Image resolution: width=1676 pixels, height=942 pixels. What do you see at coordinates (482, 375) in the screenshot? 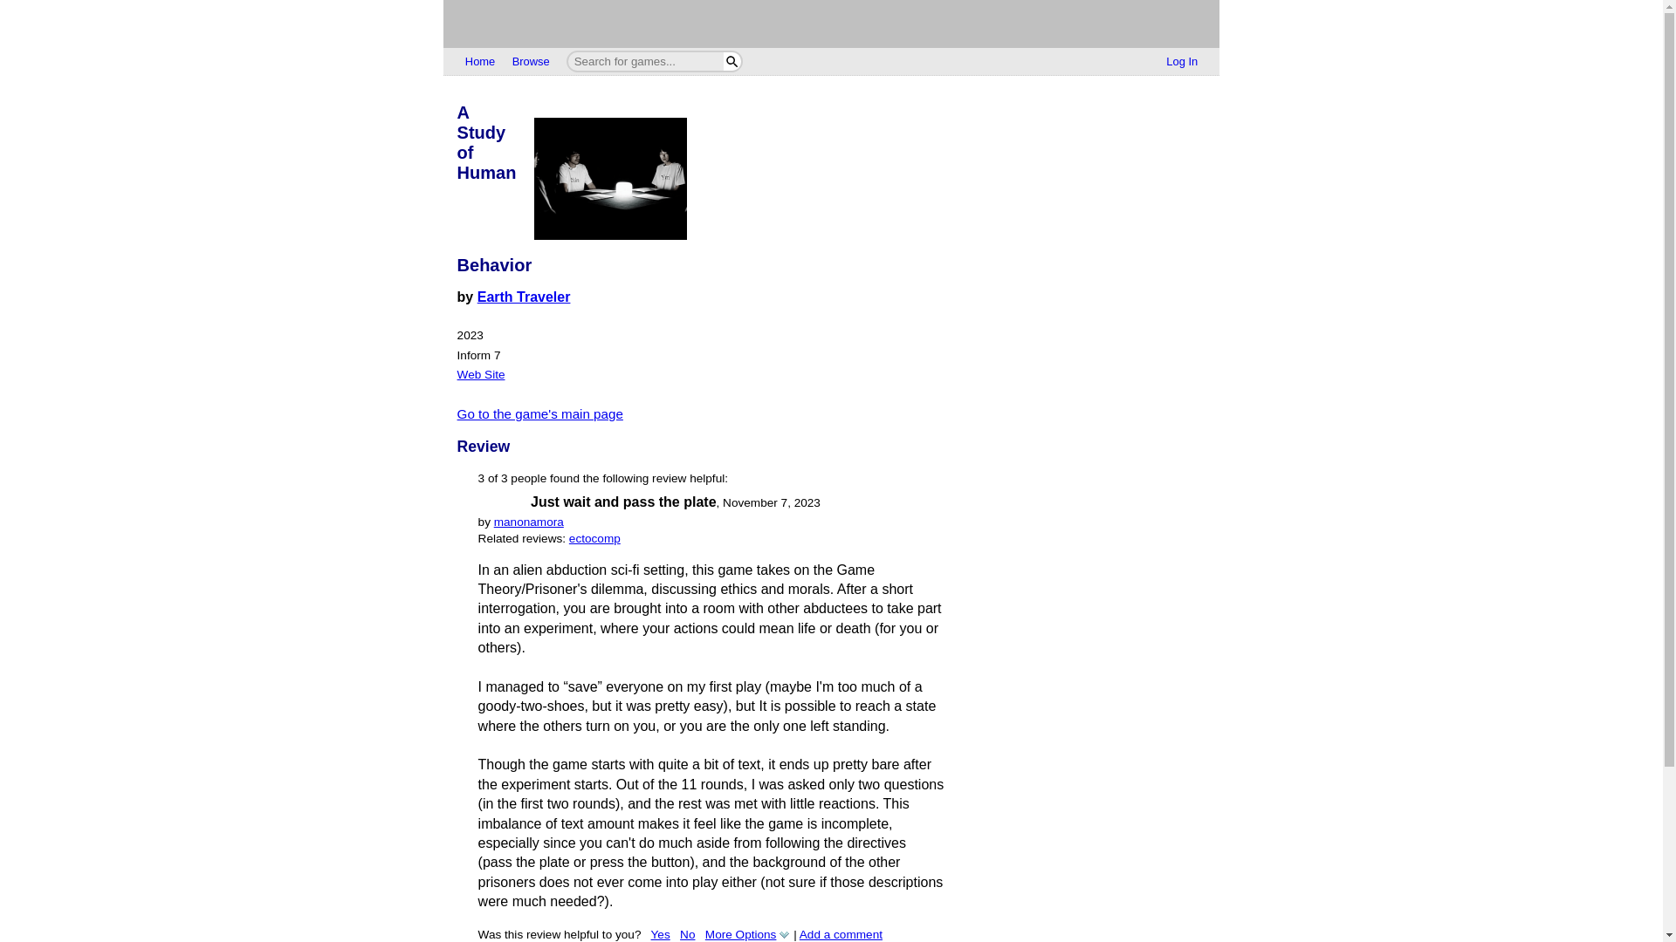
I see `Web Site` at bounding box center [482, 375].